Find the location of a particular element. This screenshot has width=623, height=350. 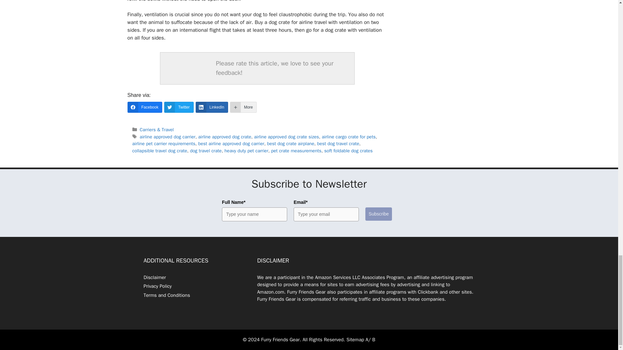

heavy duty pet carrier is located at coordinates (246, 150).